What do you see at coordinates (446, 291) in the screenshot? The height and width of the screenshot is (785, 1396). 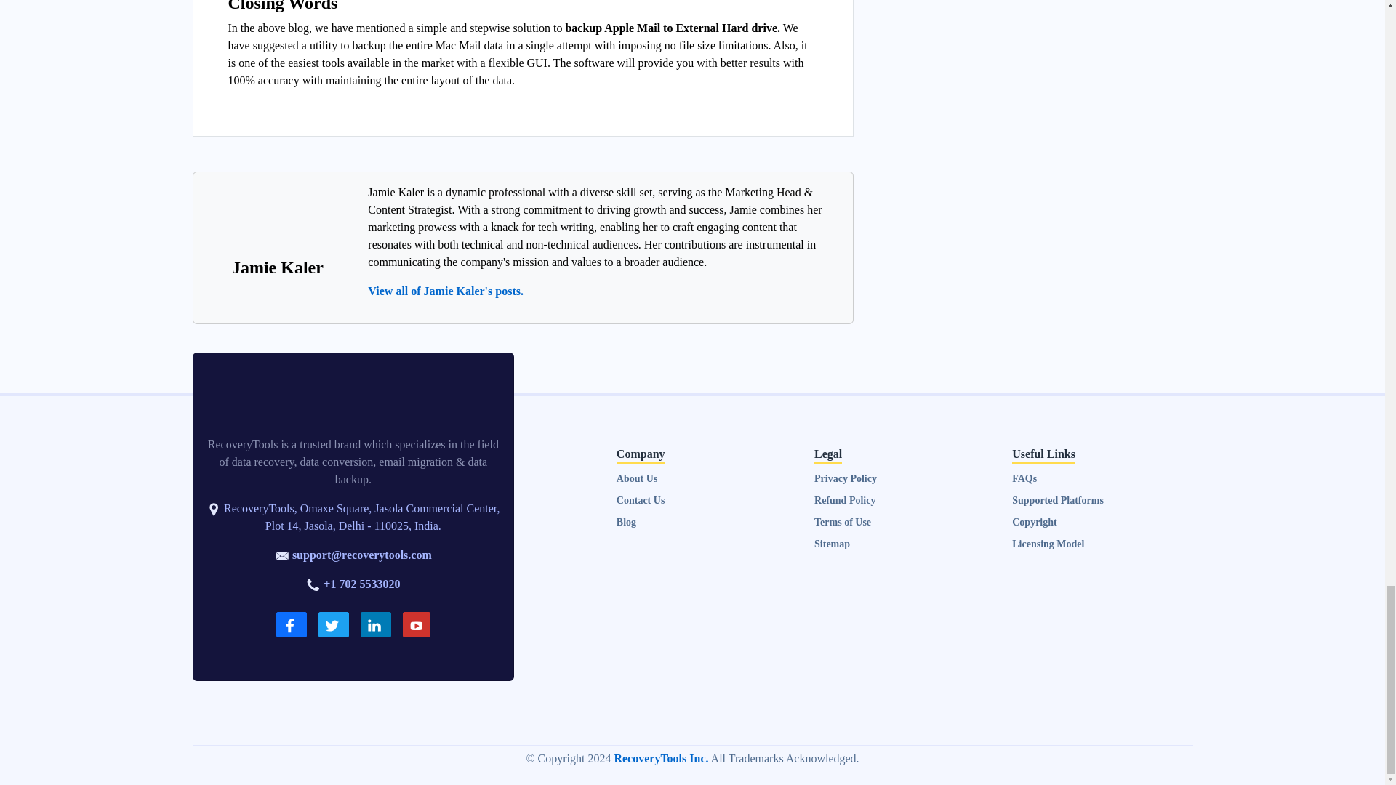 I see `View all of Jamie Kaler's posts.` at bounding box center [446, 291].